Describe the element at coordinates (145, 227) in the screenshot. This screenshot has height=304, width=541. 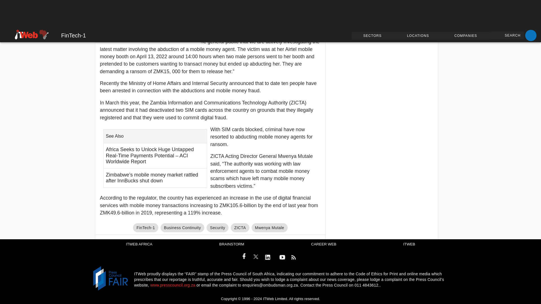
I see `FinTech-1` at that location.